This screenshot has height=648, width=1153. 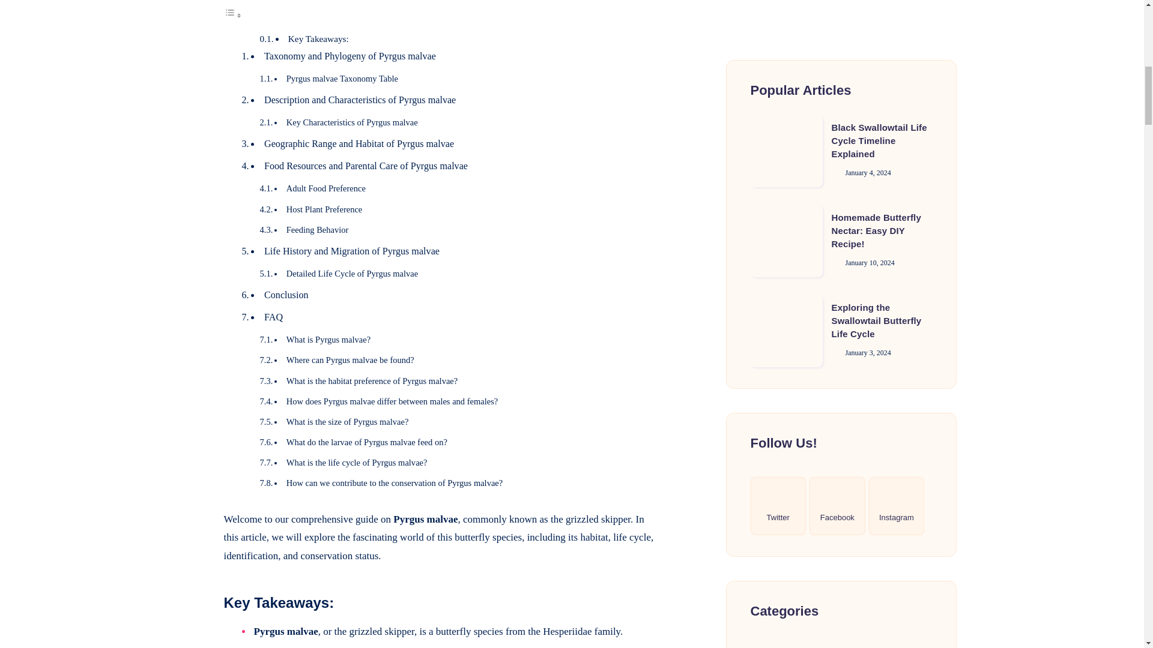 What do you see at coordinates (193, 87) in the screenshot?
I see `Share on Whatsapp` at bounding box center [193, 87].